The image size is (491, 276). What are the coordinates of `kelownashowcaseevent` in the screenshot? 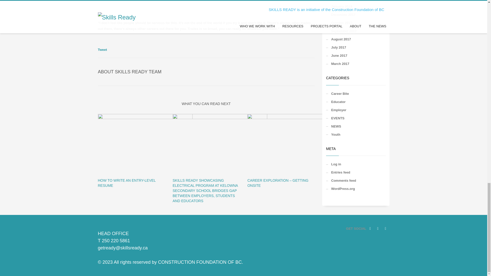 It's located at (220, 145).